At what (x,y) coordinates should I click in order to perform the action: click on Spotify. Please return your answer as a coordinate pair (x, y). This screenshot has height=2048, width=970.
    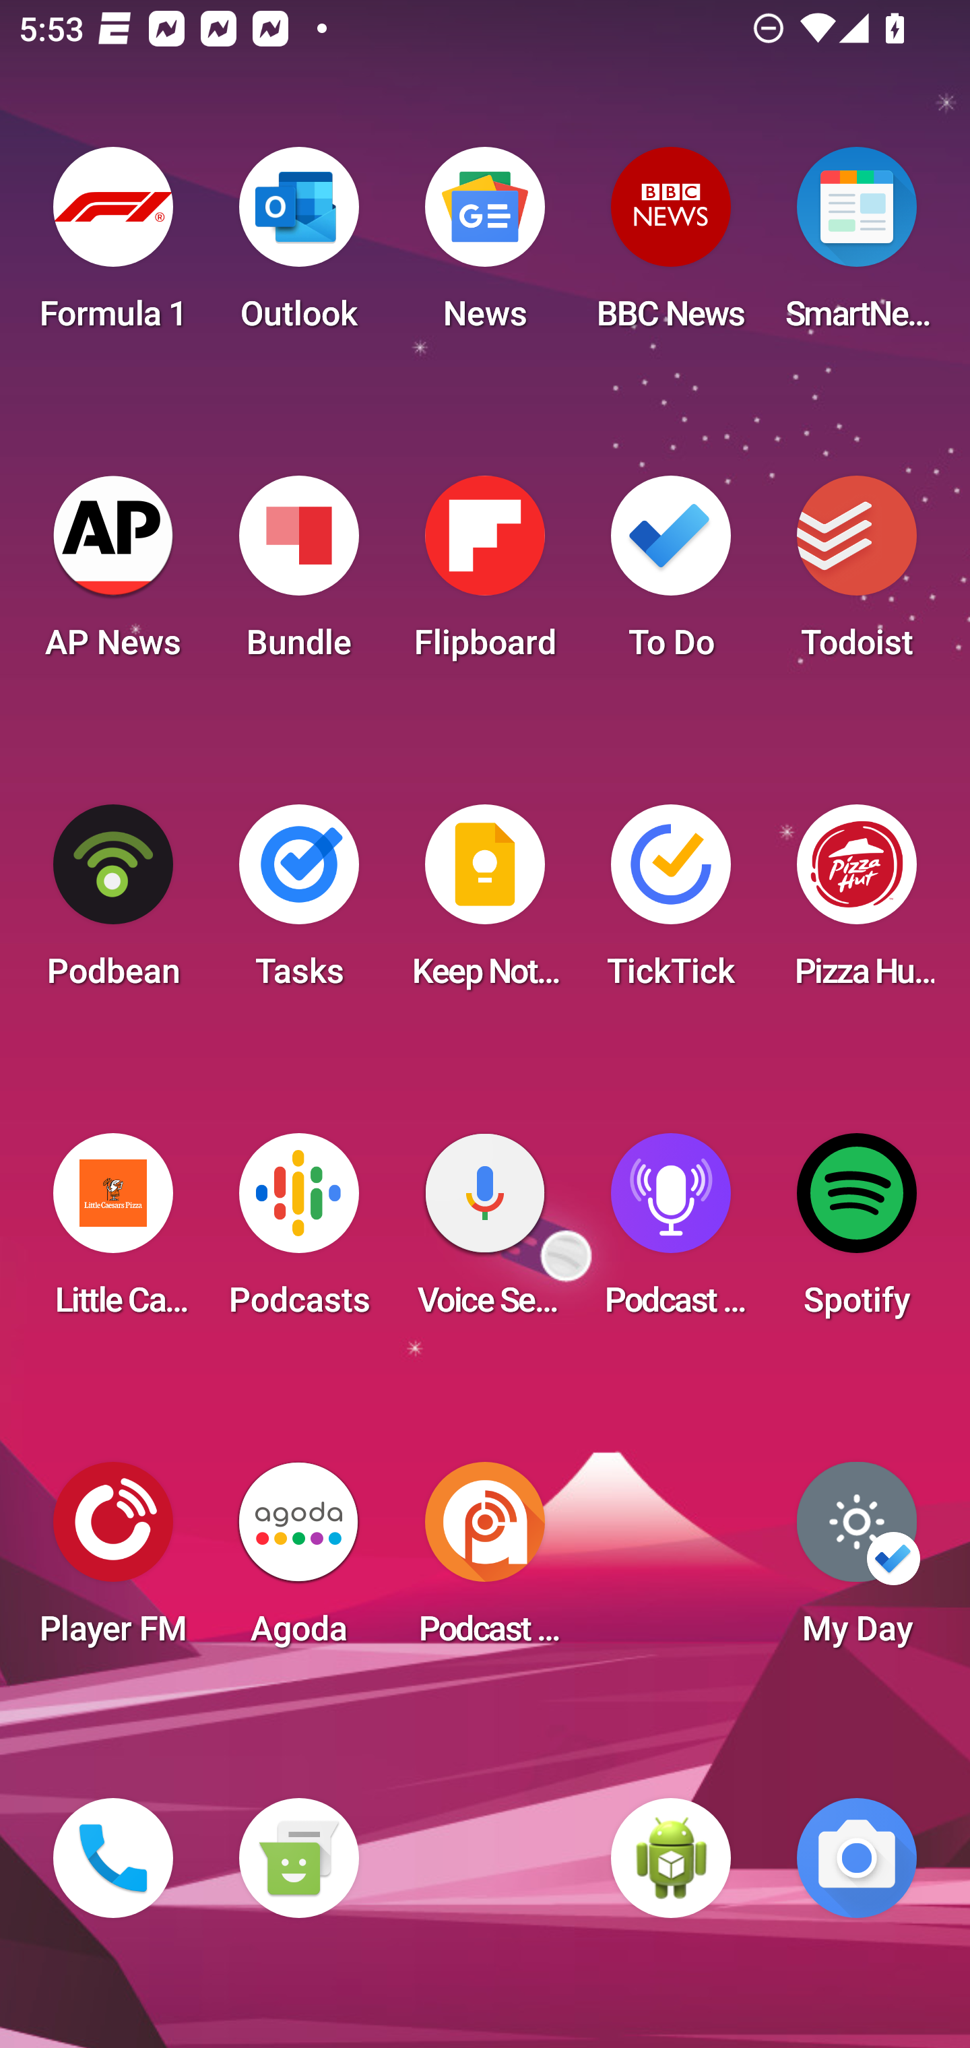
    Looking at the image, I should click on (857, 1233).